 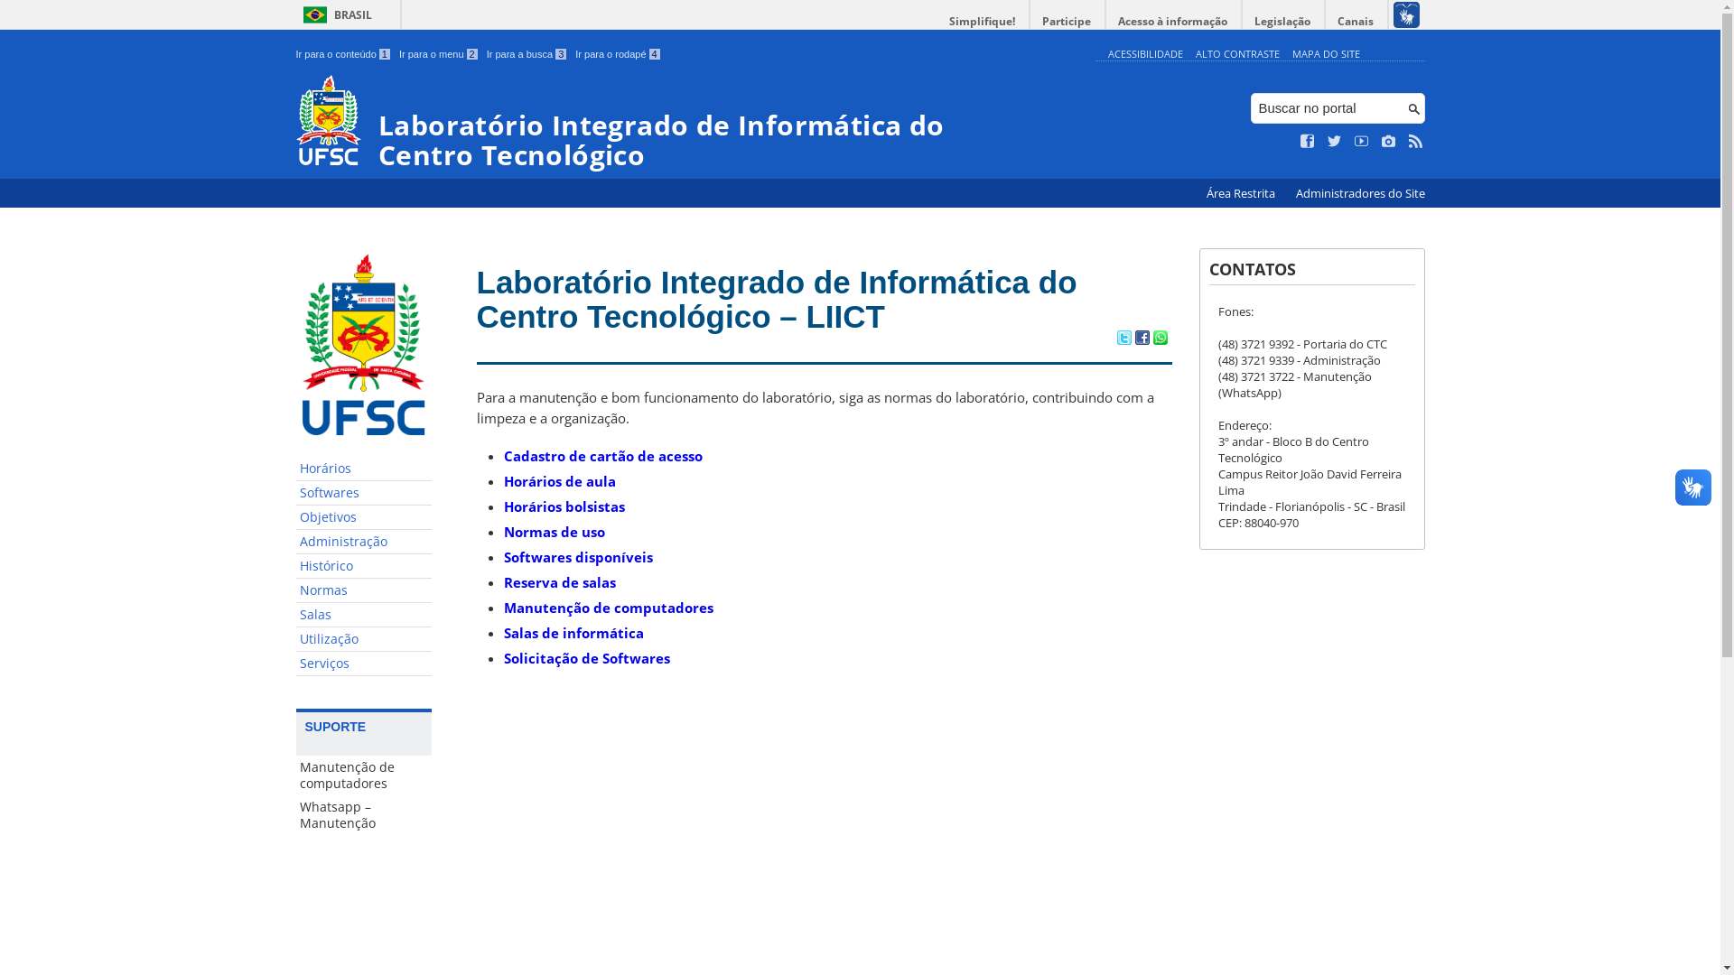 What do you see at coordinates (560, 581) in the screenshot?
I see `Reserva de salas` at bounding box center [560, 581].